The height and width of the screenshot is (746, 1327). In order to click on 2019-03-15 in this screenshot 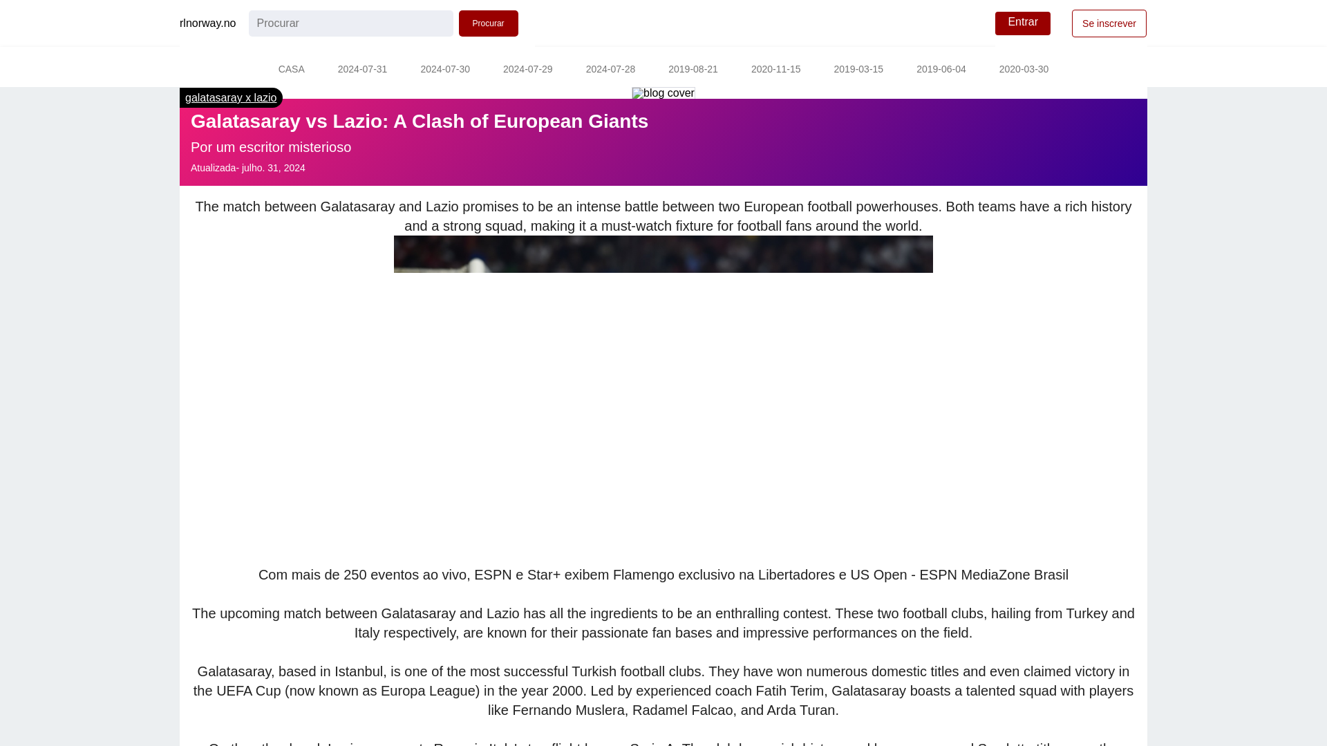, I will do `click(858, 70)`.